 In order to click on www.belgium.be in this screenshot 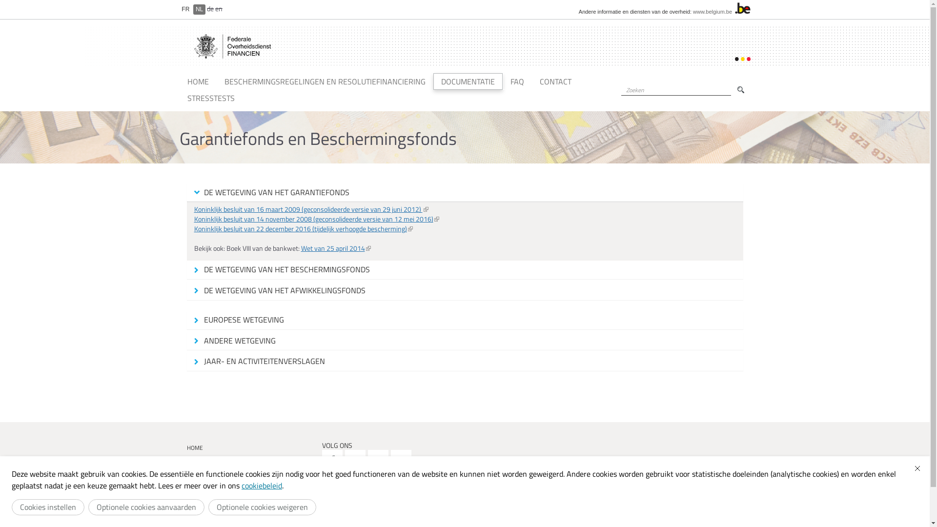, I will do `click(713, 12)`.